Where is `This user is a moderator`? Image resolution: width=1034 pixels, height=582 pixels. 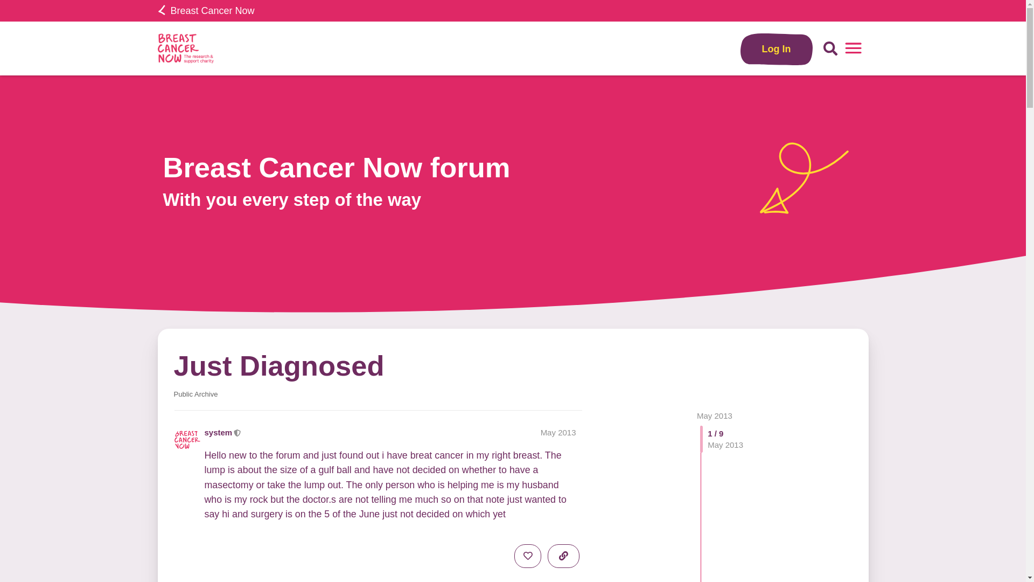
This user is a moderator is located at coordinates (237, 432).